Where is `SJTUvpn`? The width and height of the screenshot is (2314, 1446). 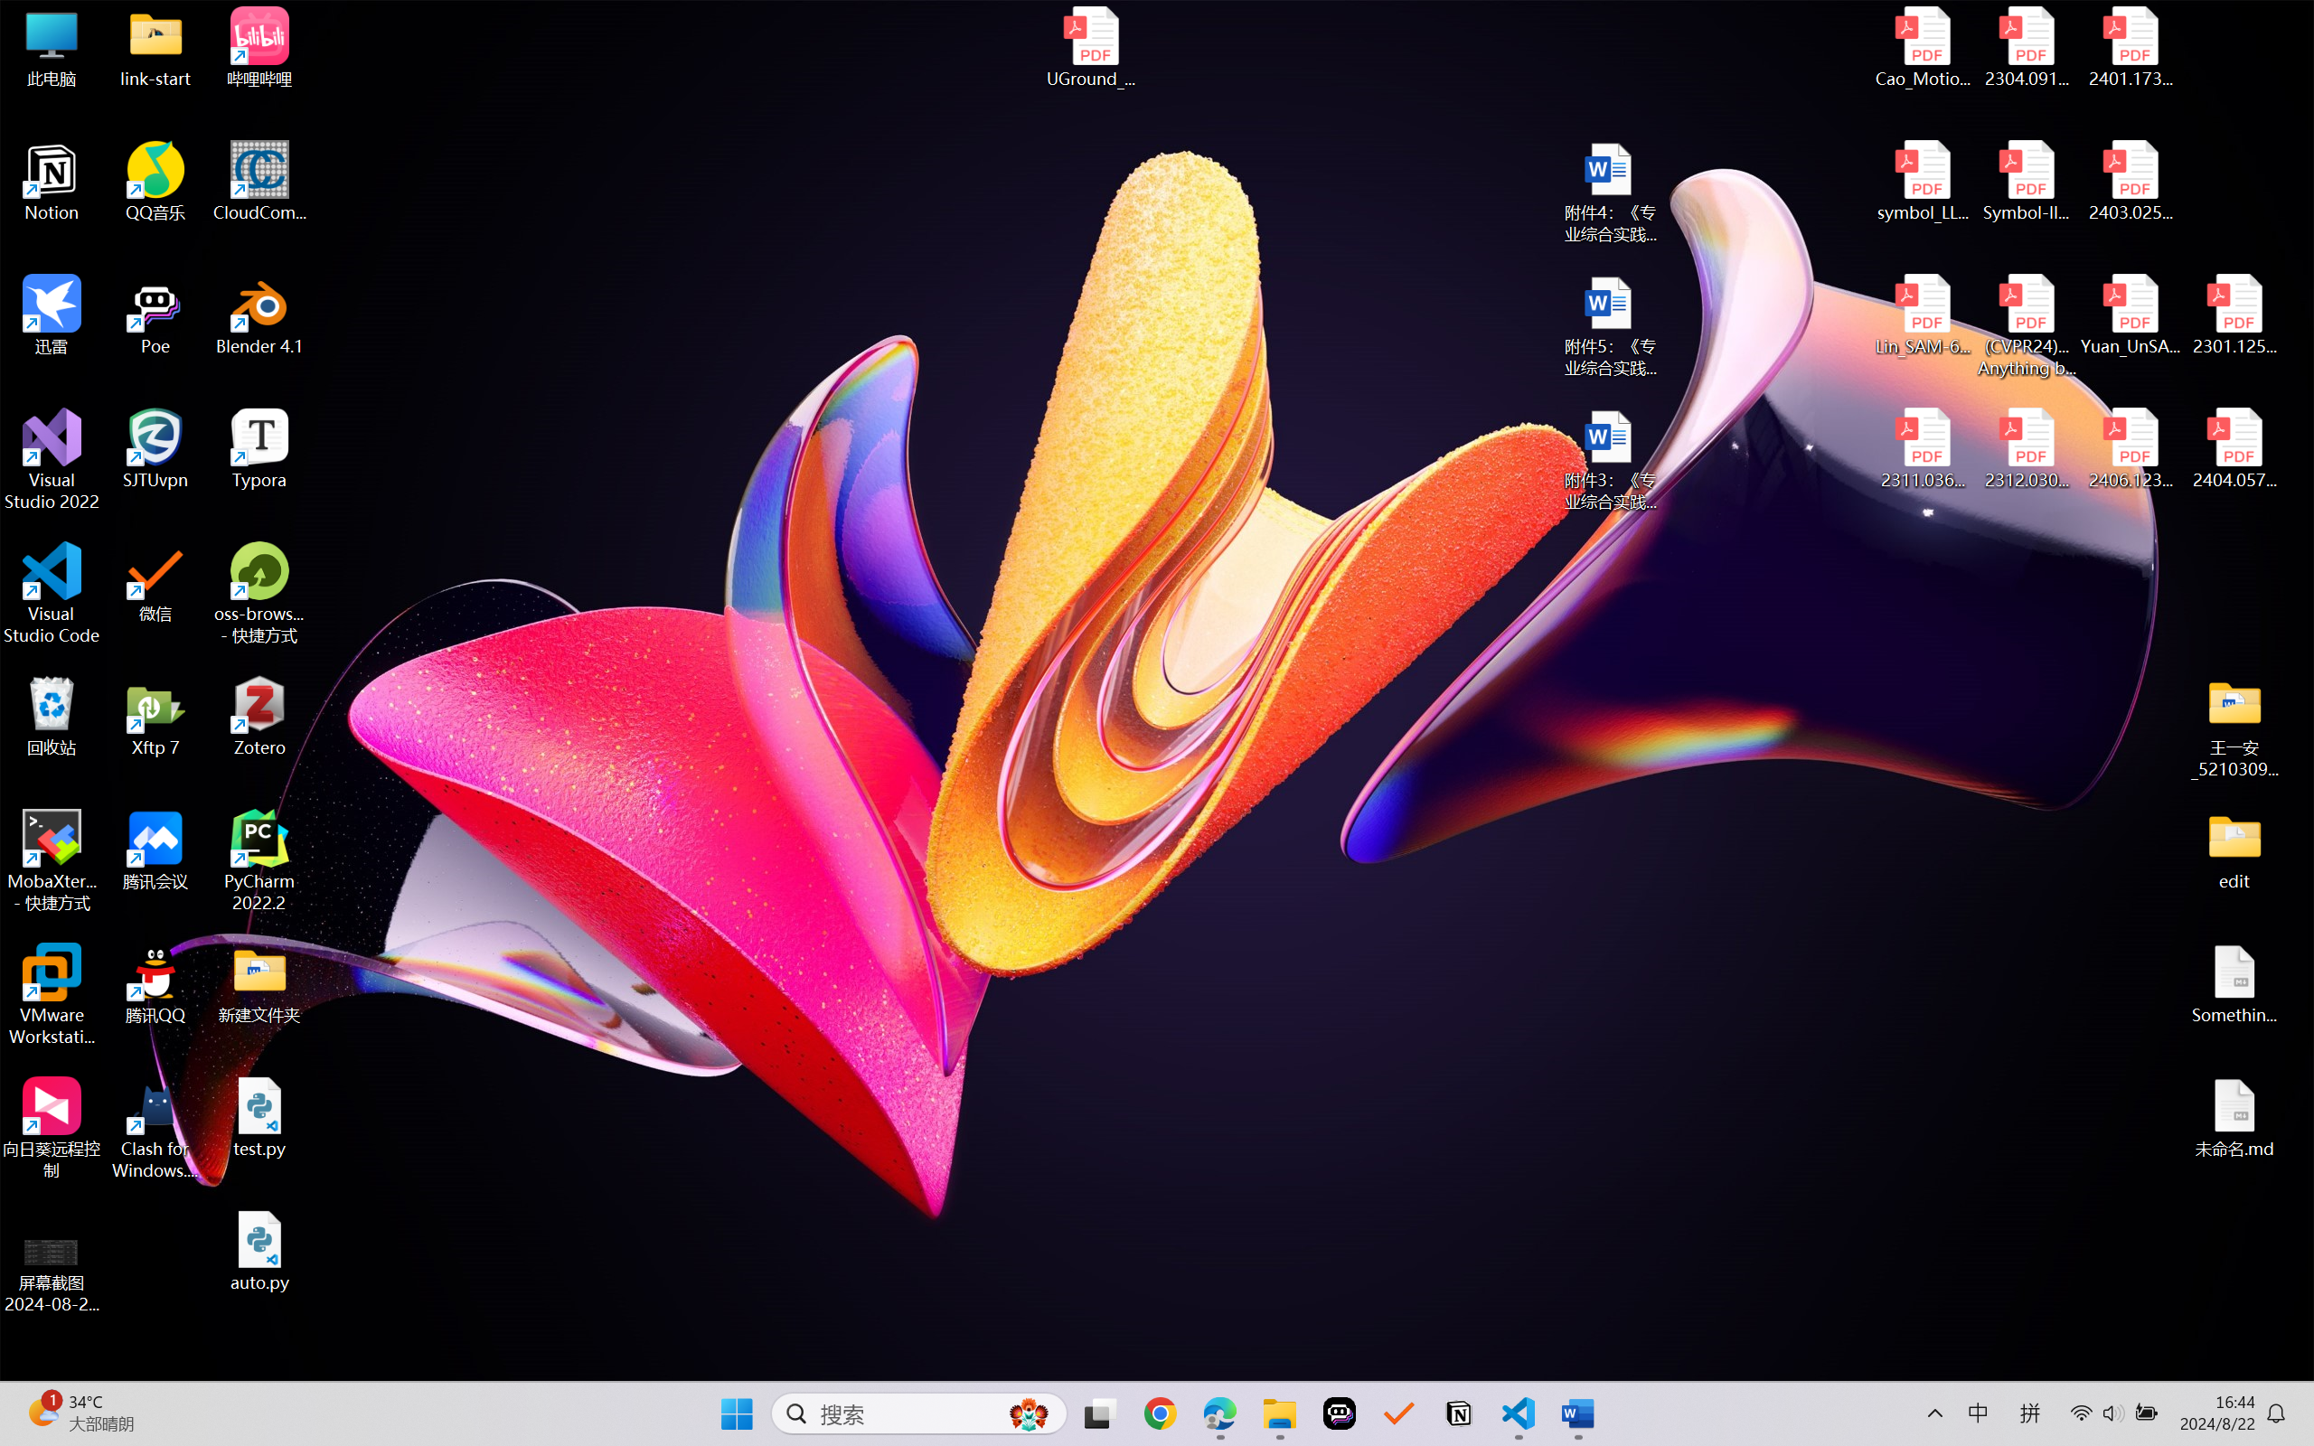
SJTUvpn is located at coordinates (155, 449).